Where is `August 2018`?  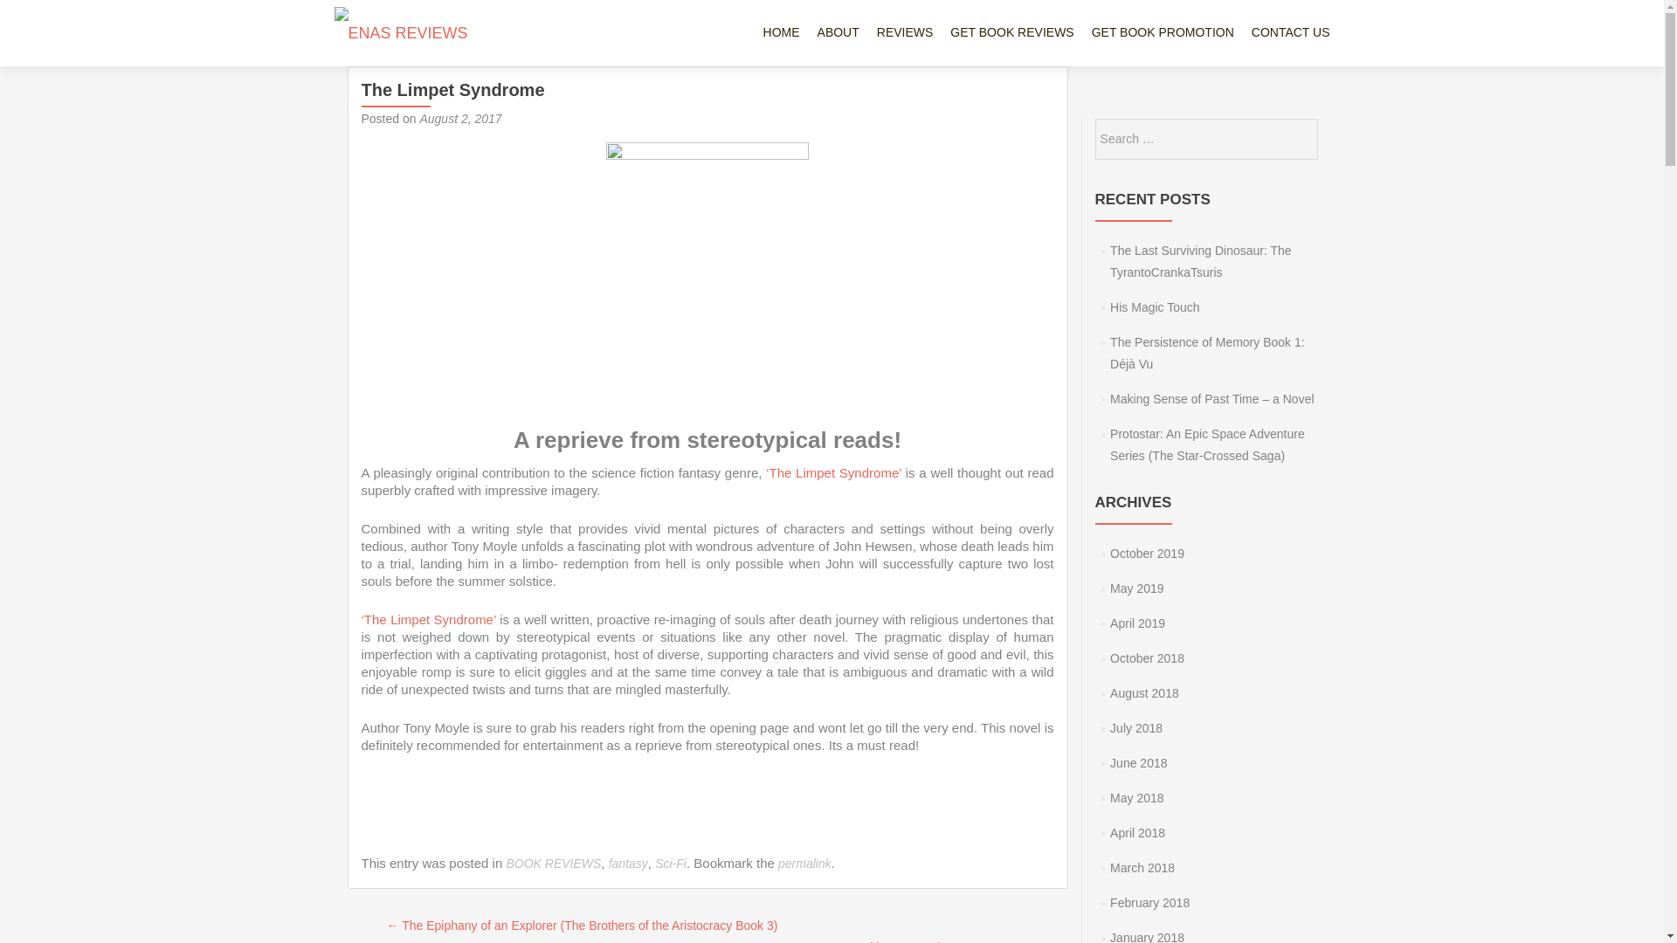 August 2018 is located at coordinates (1144, 693).